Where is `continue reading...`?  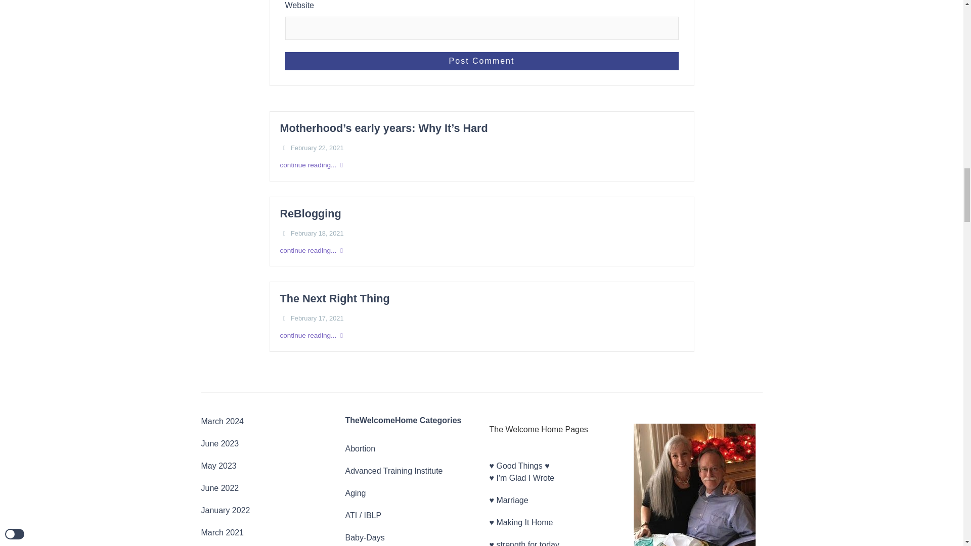
continue reading... is located at coordinates (481, 165).